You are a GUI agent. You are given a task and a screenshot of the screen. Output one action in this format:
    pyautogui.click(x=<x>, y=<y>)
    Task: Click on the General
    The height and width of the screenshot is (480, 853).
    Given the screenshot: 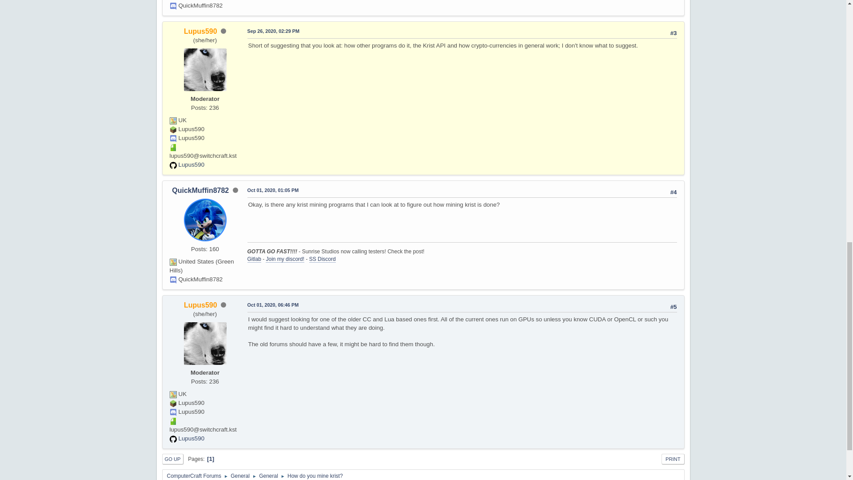 What is the action you would take?
    pyautogui.click(x=268, y=107)
    